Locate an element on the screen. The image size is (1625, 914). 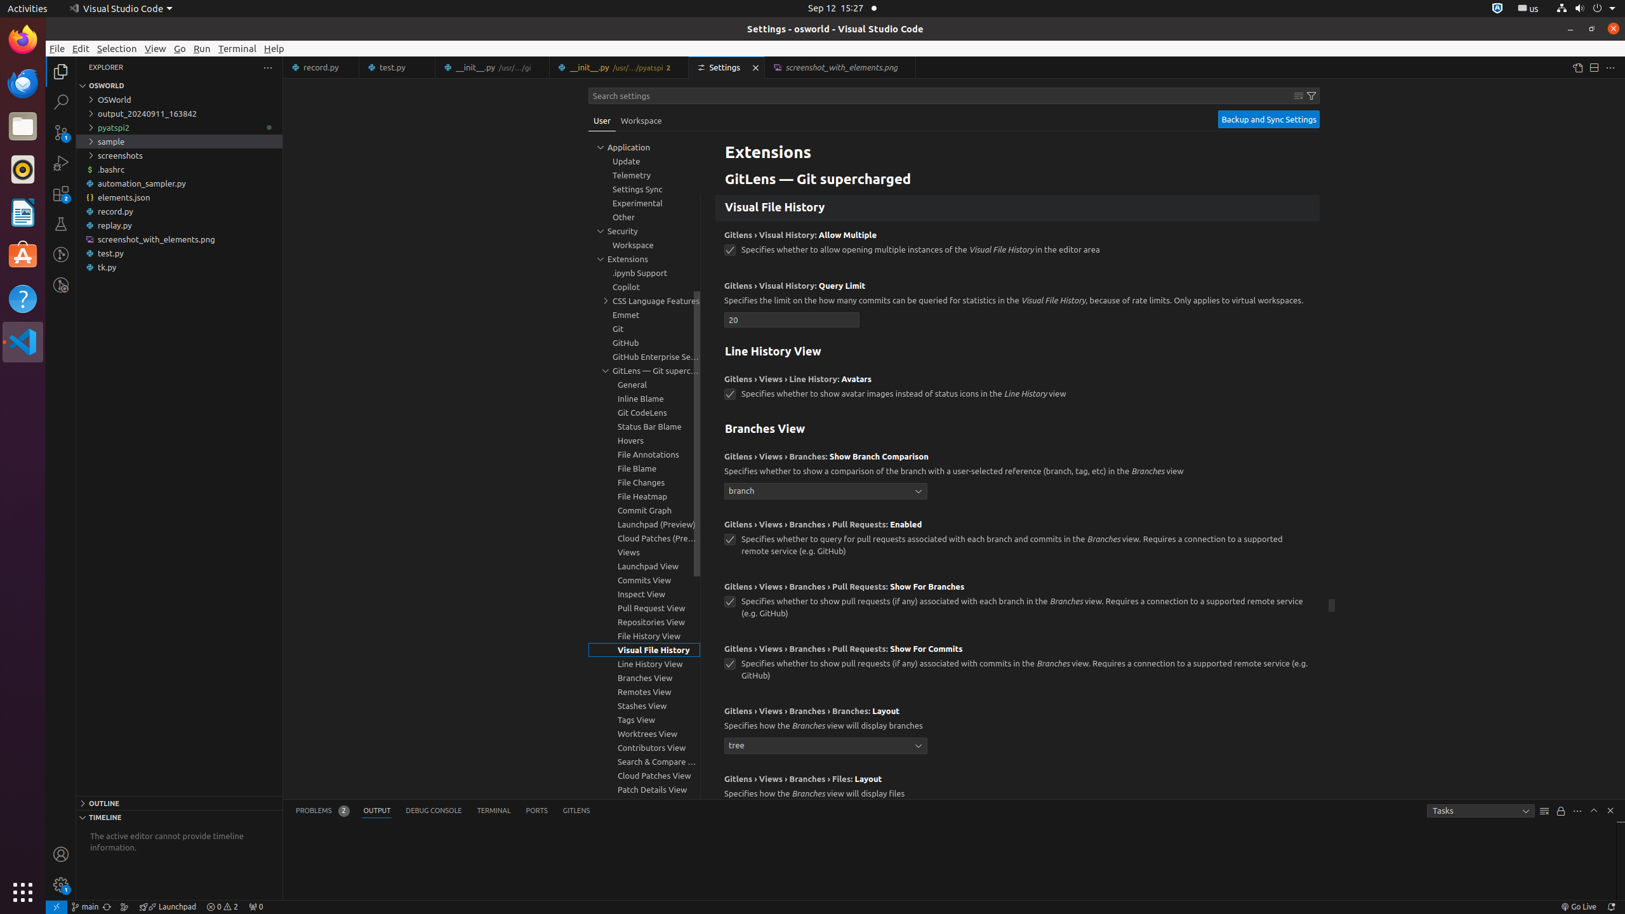
Launchpad View, group is located at coordinates (644, 566).